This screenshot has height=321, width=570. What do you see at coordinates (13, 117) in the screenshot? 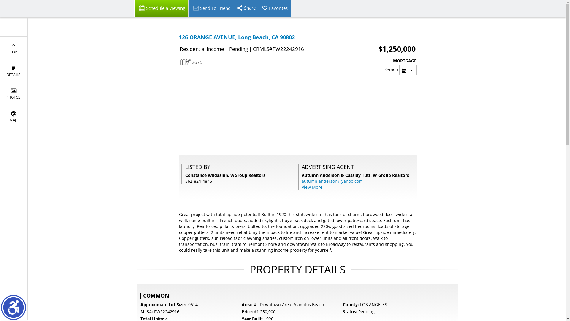
I see `MAP` at bounding box center [13, 117].